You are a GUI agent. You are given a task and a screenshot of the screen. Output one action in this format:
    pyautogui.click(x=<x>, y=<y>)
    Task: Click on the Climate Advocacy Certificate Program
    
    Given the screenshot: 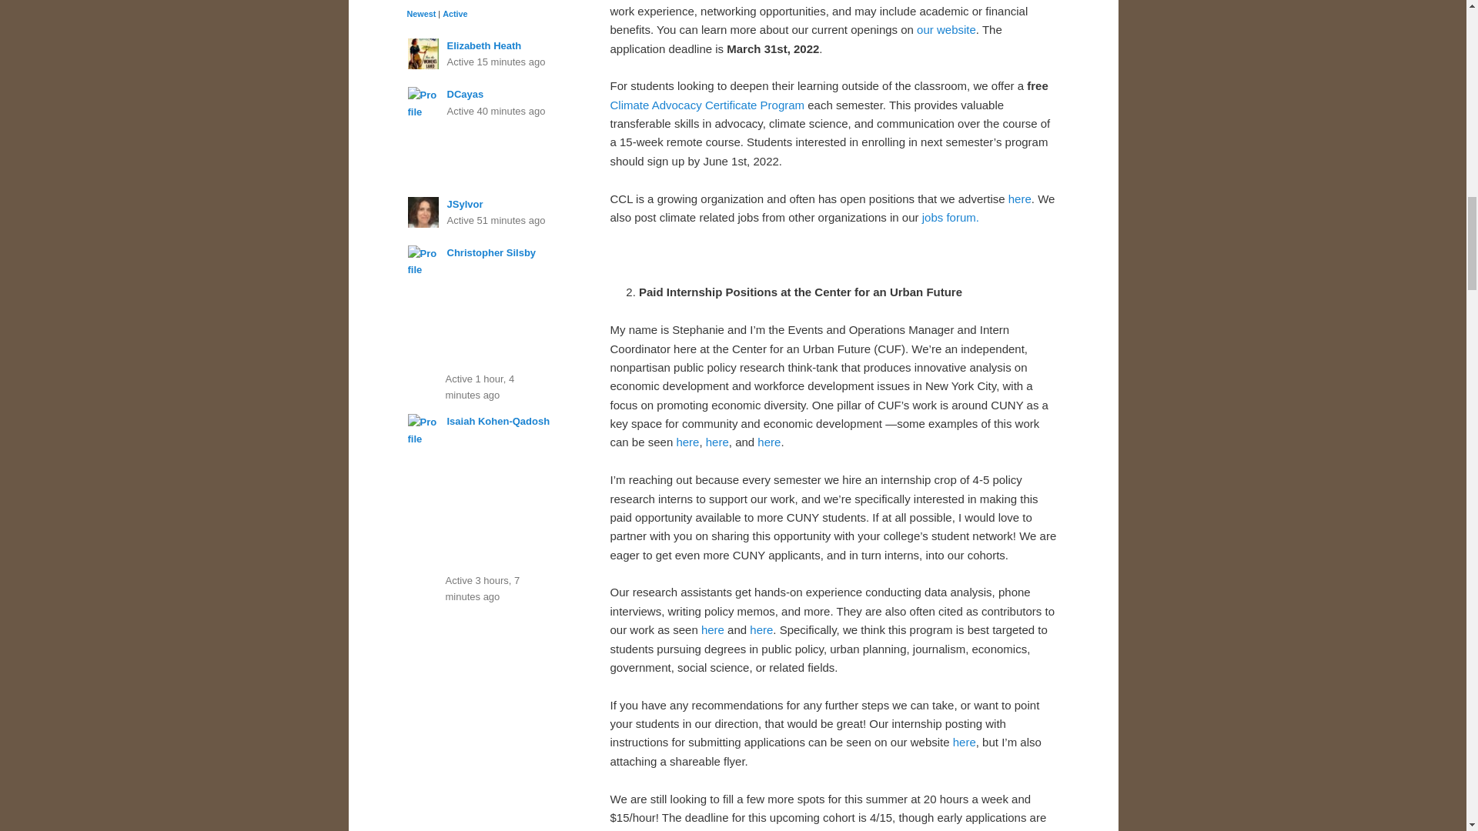 What is the action you would take?
    pyautogui.click(x=707, y=105)
    